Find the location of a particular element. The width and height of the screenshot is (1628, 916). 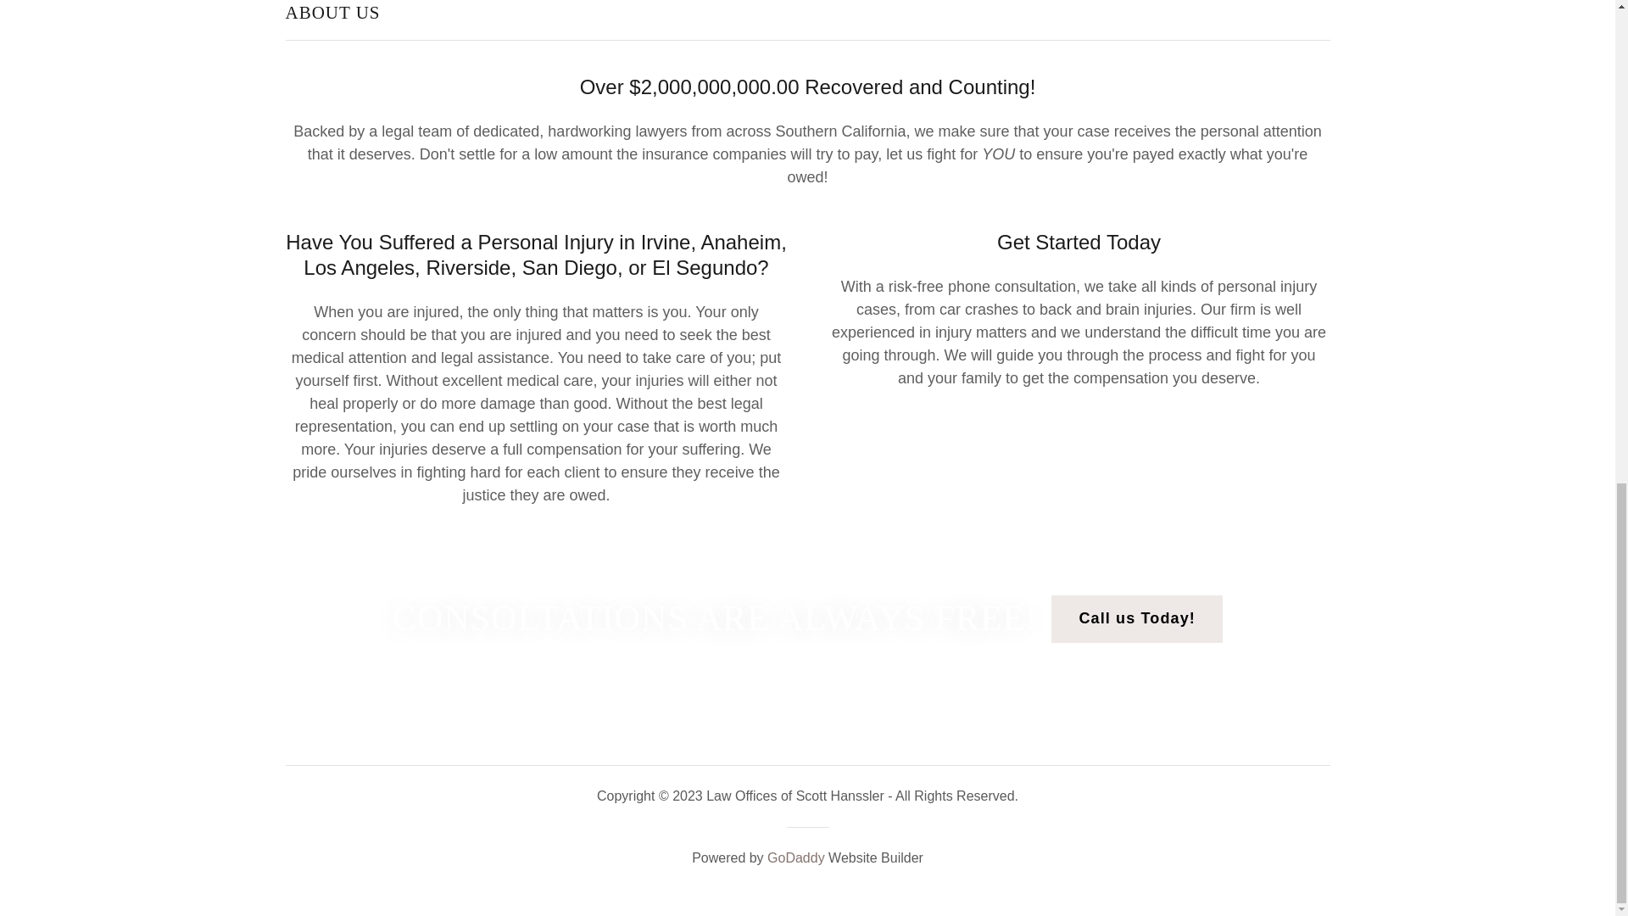

Accept is located at coordinates (1424, 251).